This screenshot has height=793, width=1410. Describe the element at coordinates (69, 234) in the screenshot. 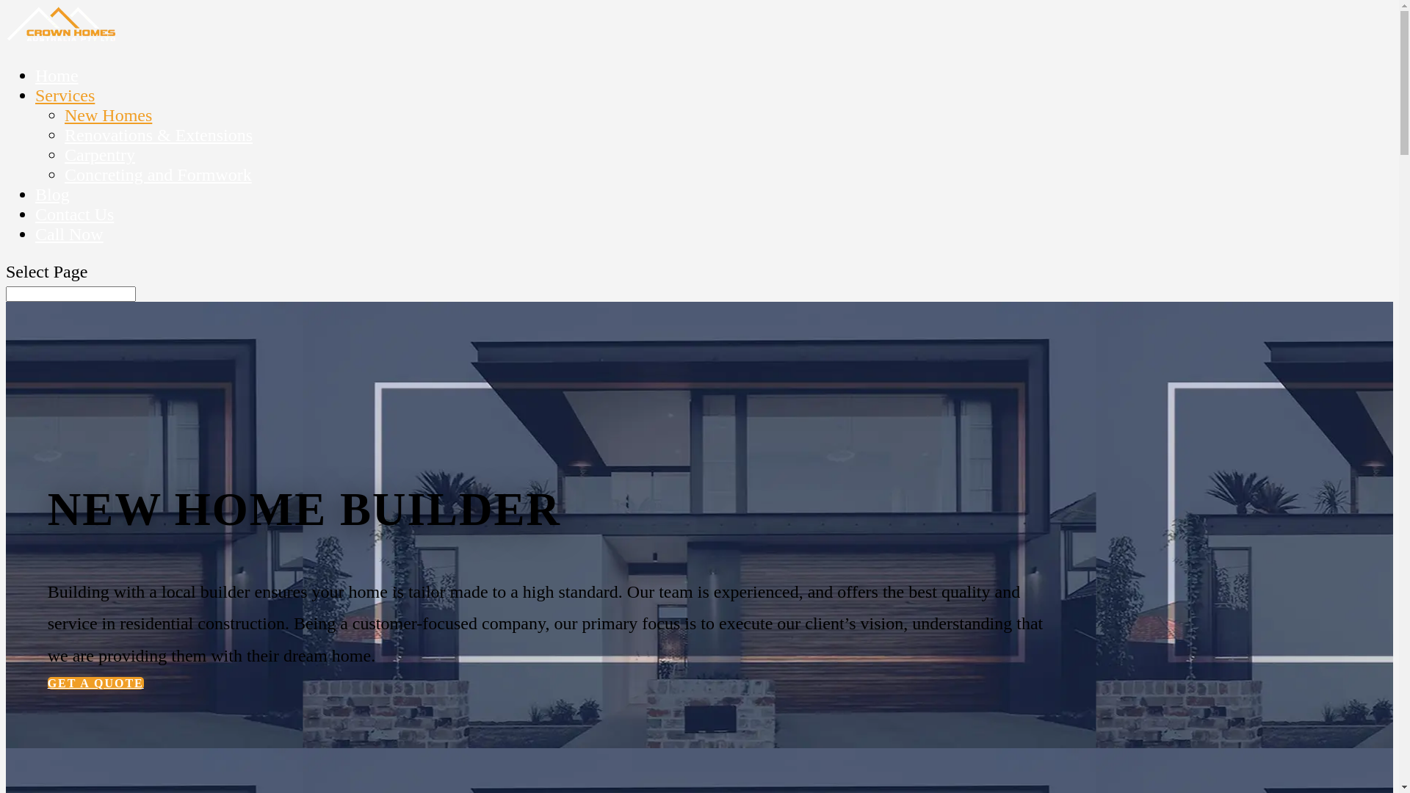

I see `Call Now` at that location.